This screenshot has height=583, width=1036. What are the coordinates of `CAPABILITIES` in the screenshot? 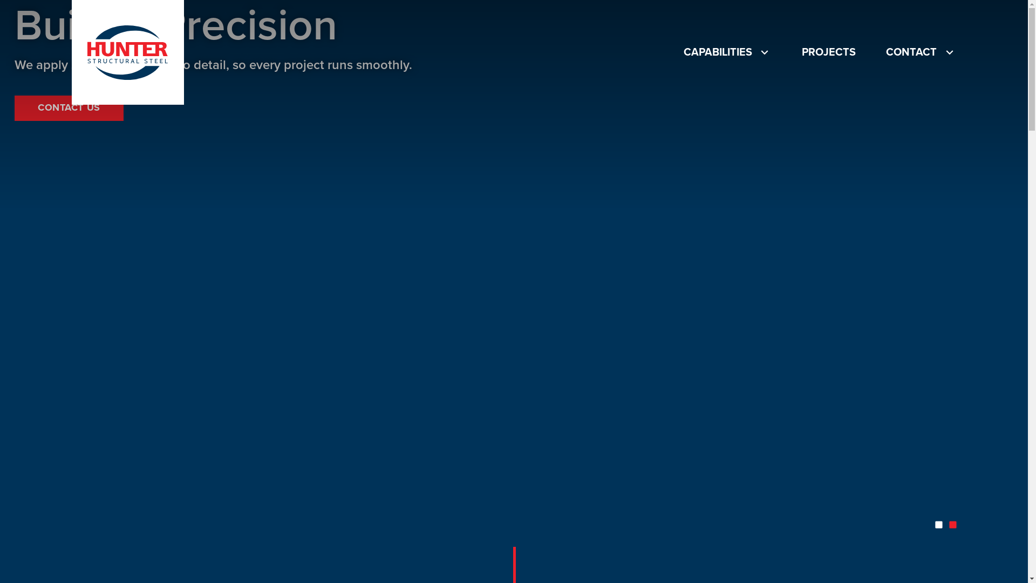 It's located at (727, 52).